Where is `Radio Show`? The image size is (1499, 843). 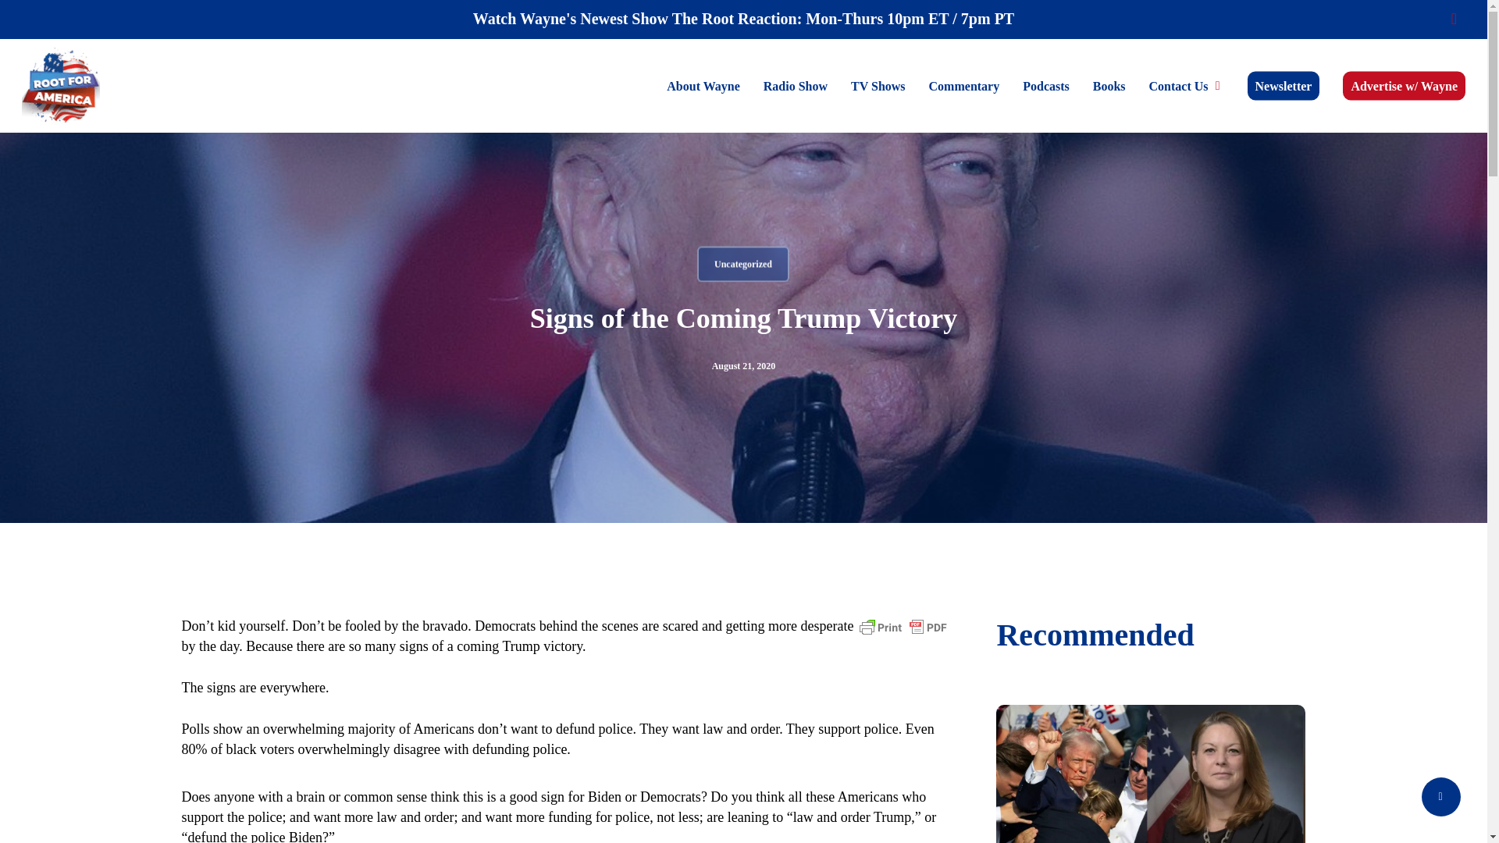 Radio Show is located at coordinates (796, 85).